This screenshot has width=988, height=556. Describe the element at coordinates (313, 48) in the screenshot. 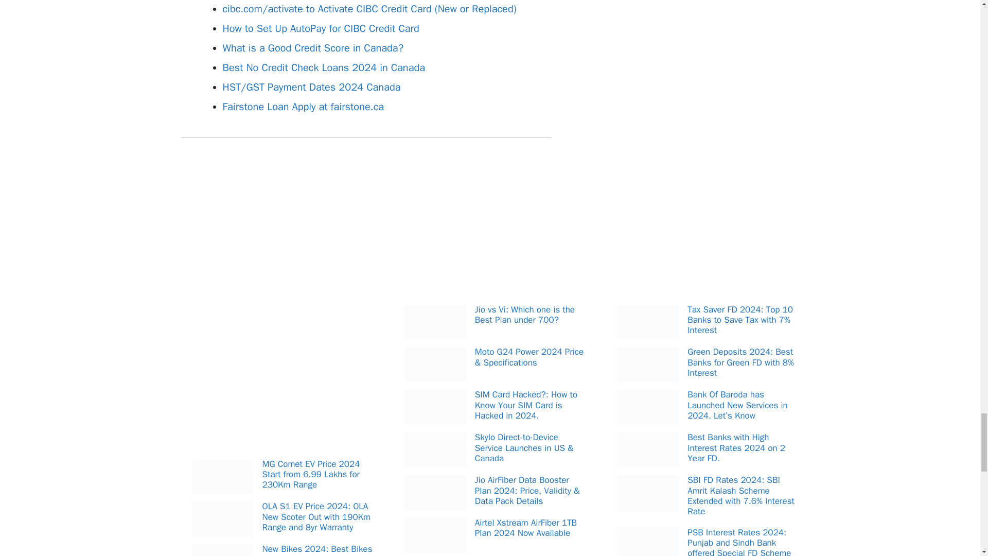

I see `What is a Good Credit Score in Canada?` at that location.